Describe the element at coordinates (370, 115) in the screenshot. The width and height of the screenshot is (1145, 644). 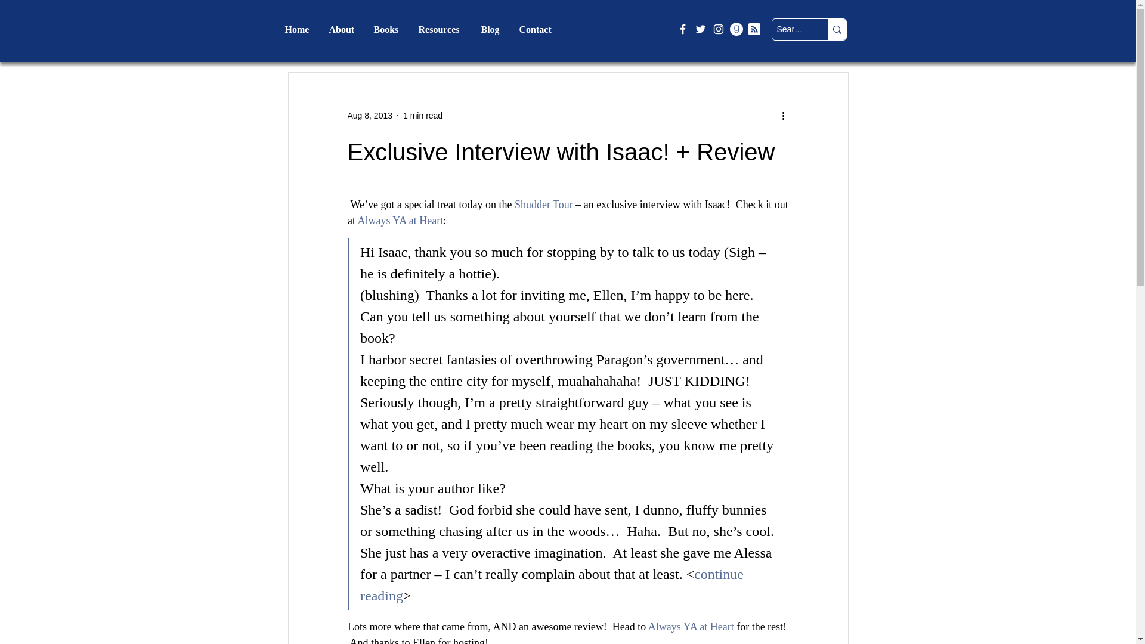
I see `Aug 8, 2013` at that location.